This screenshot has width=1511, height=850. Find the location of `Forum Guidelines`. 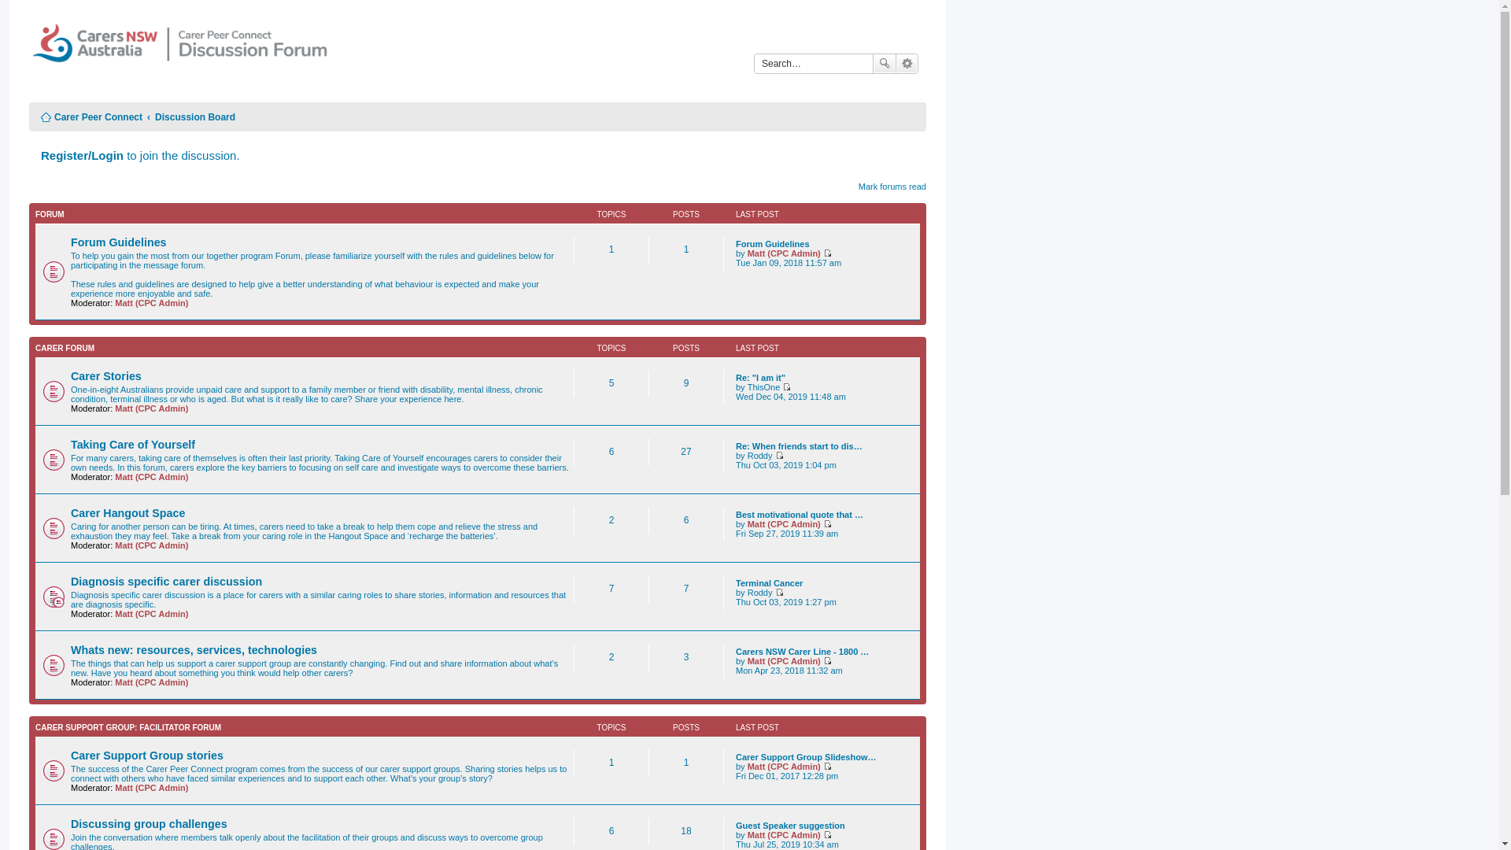

Forum Guidelines is located at coordinates (773, 244).